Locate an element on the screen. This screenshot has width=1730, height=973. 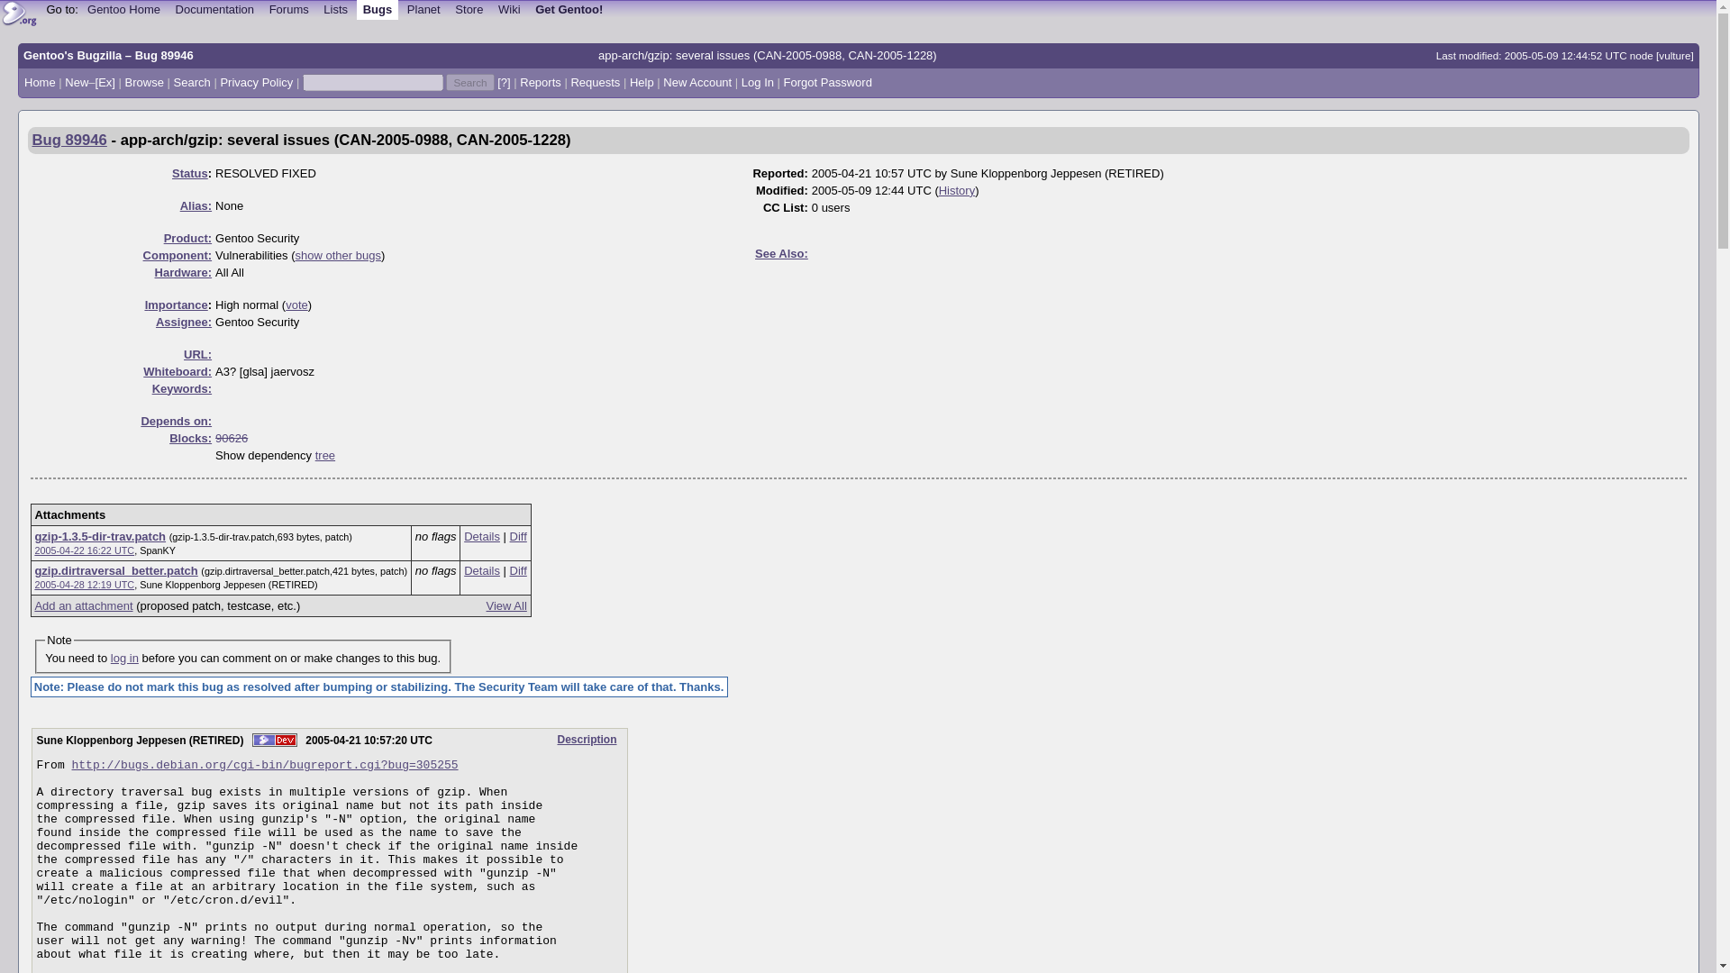
Requests is located at coordinates (595, 83).